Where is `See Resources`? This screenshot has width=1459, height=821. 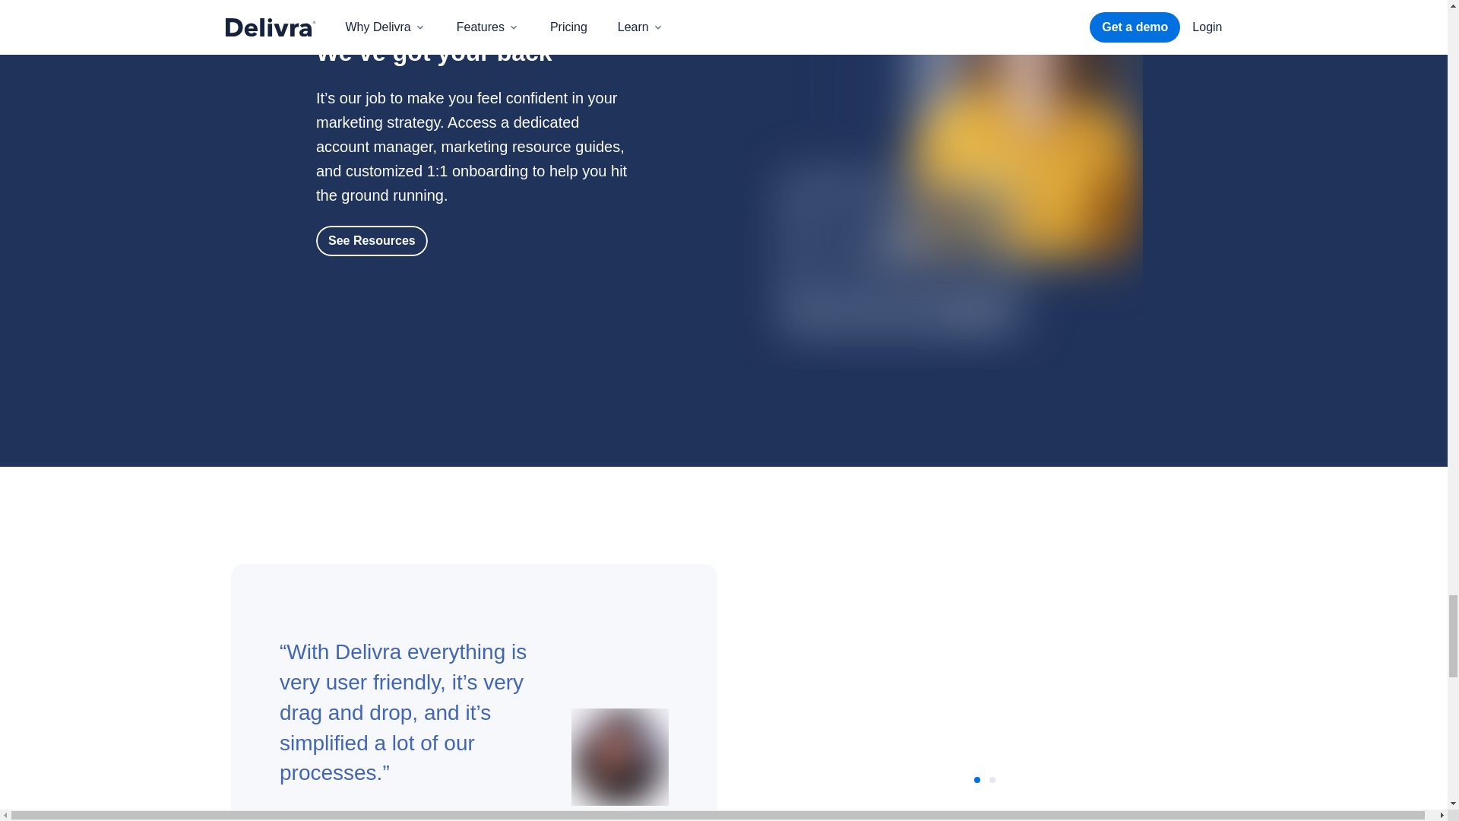
See Resources is located at coordinates (372, 240).